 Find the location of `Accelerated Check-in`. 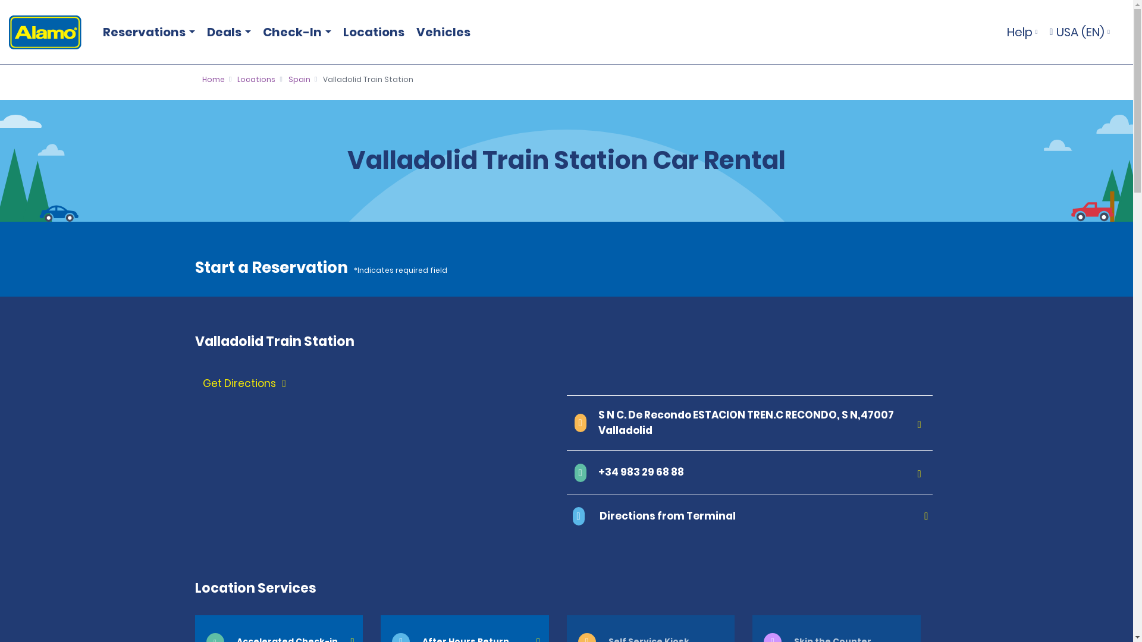

Accelerated Check-in is located at coordinates (279, 628).